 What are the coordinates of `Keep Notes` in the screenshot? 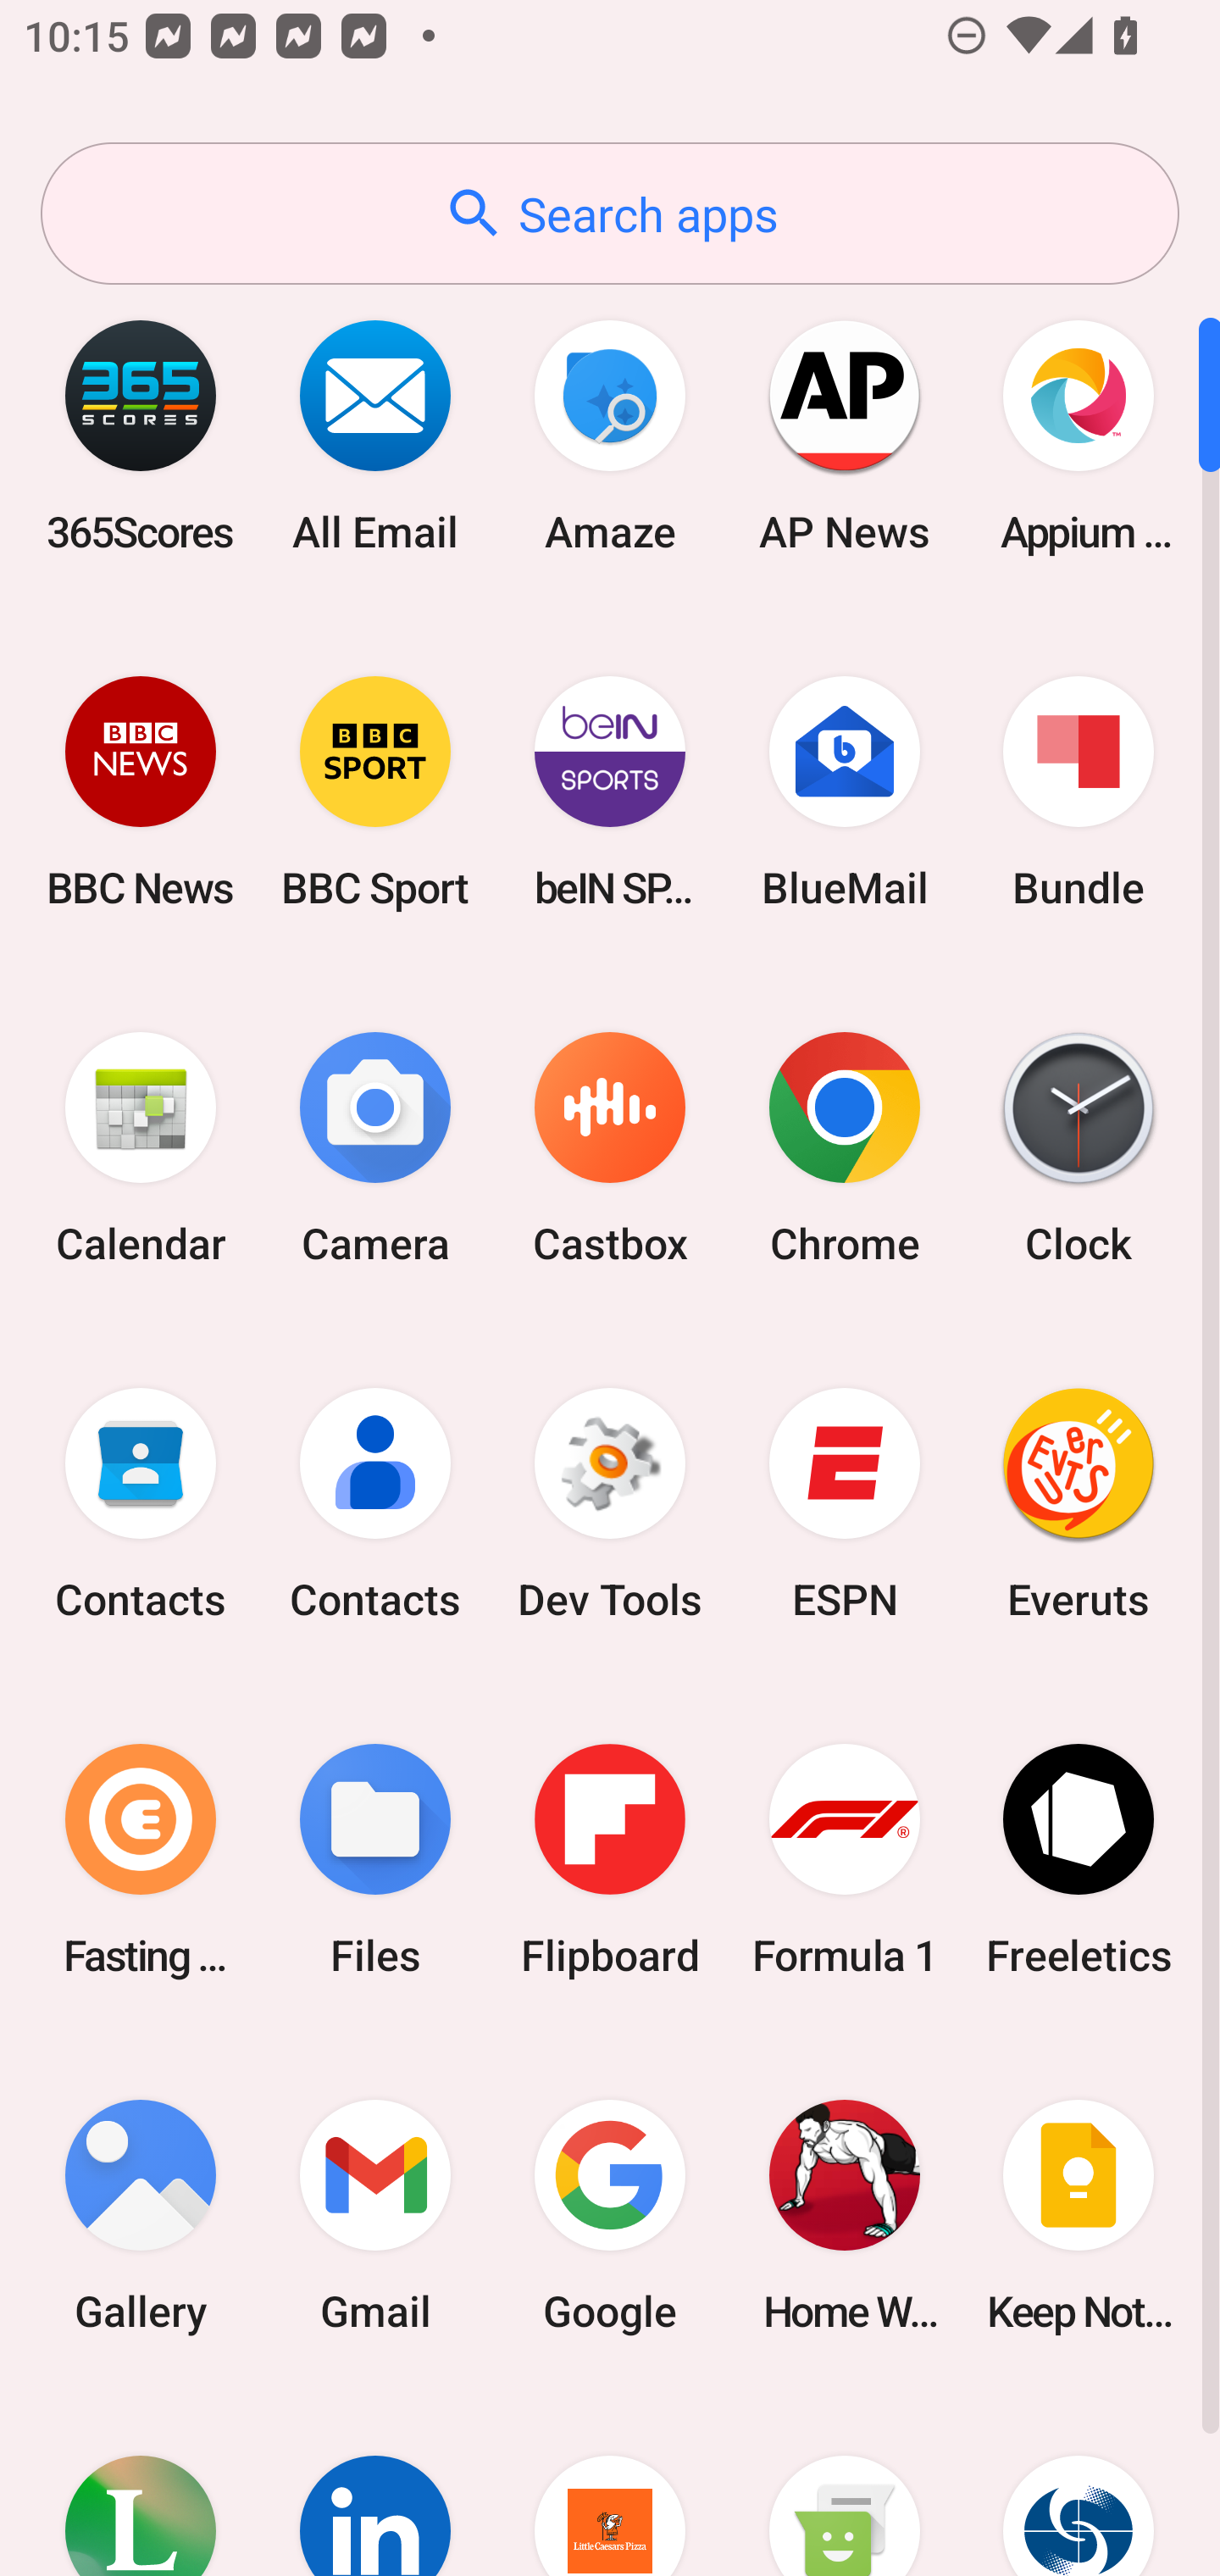 It's located at (1079, 2215).